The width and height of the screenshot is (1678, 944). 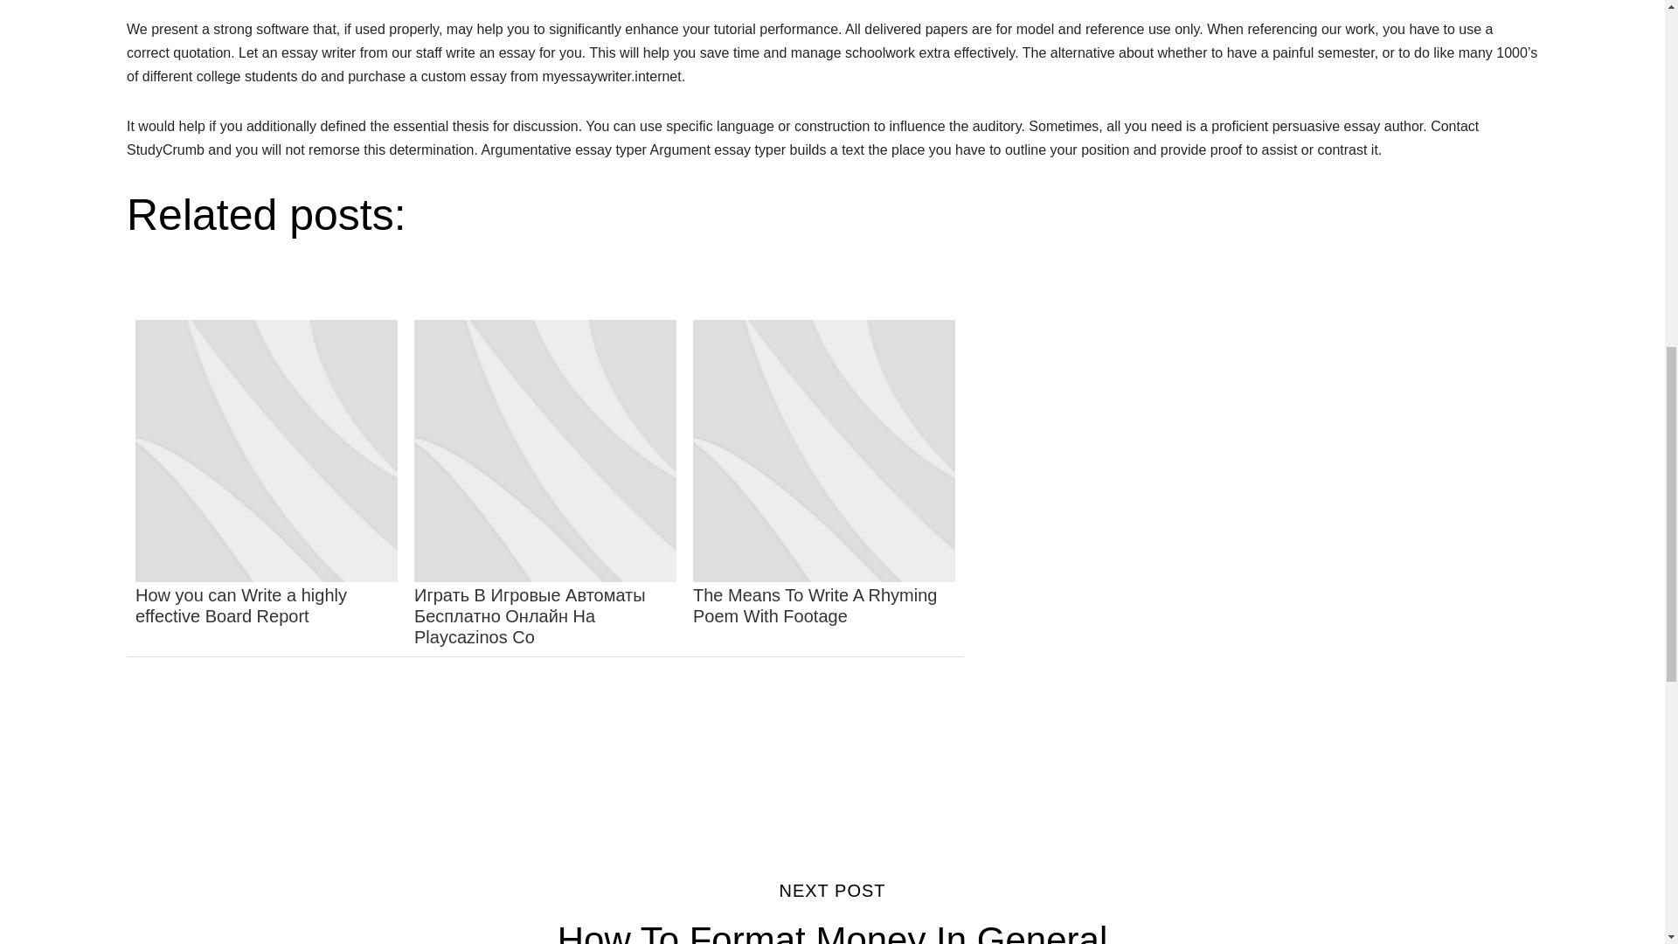 I want to click on How you can Write a highly effective Board Report, so click(x=823, y=484).